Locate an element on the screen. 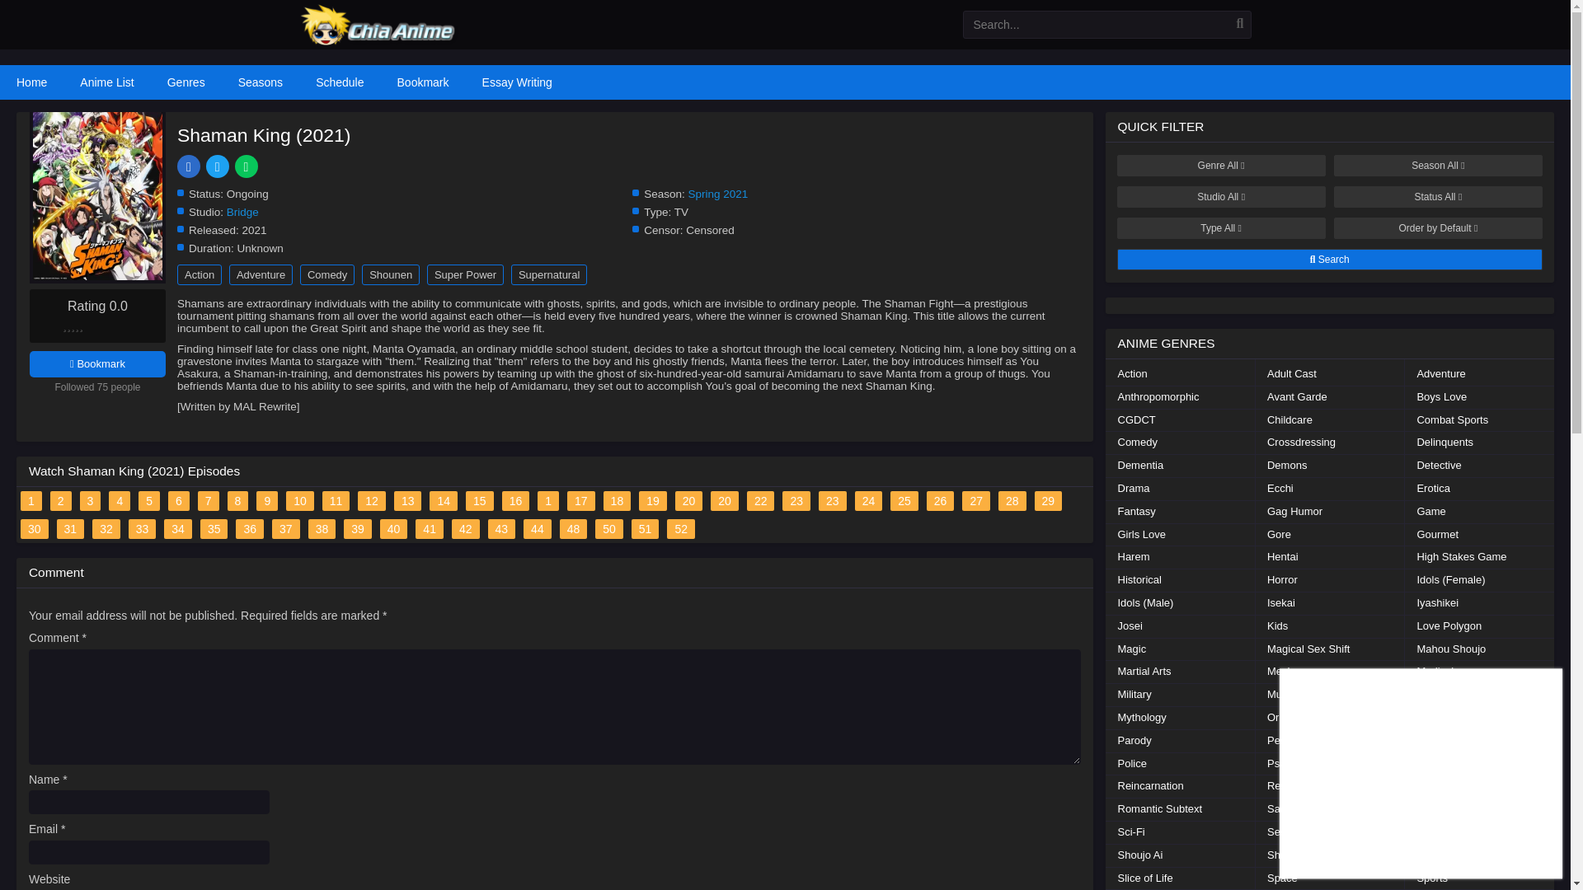  Spring 2021 is located at coordinates (719, 194).